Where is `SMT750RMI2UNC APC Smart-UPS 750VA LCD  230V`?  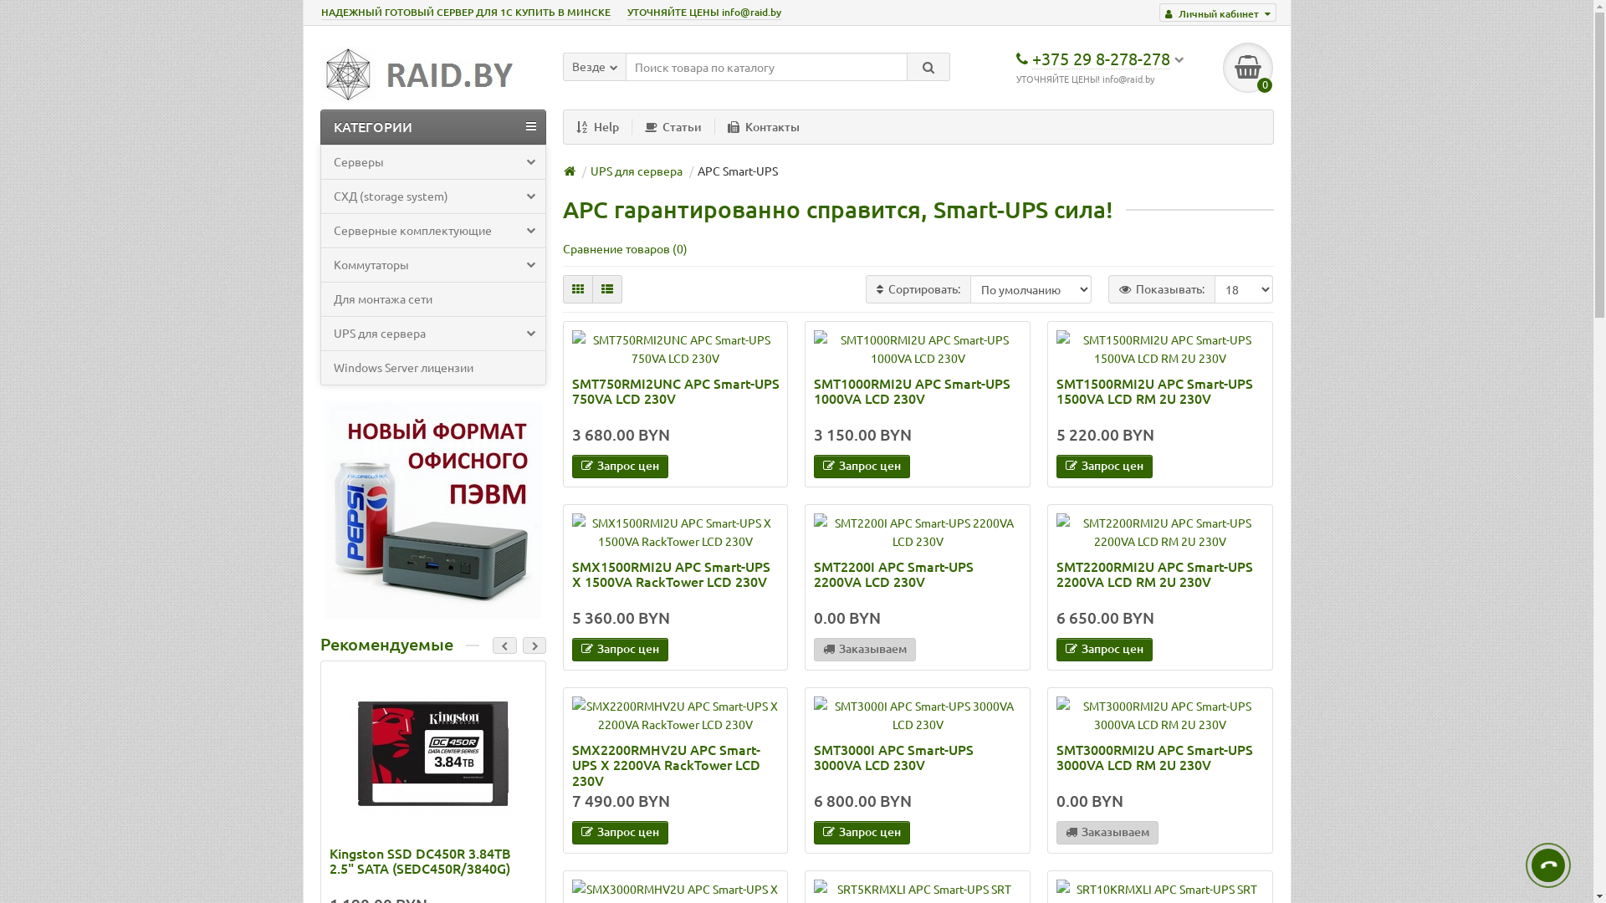
SMT750RMI2UNC APC Smart-UPS 750VA LCD  230V is located at coordinates (676, 349).